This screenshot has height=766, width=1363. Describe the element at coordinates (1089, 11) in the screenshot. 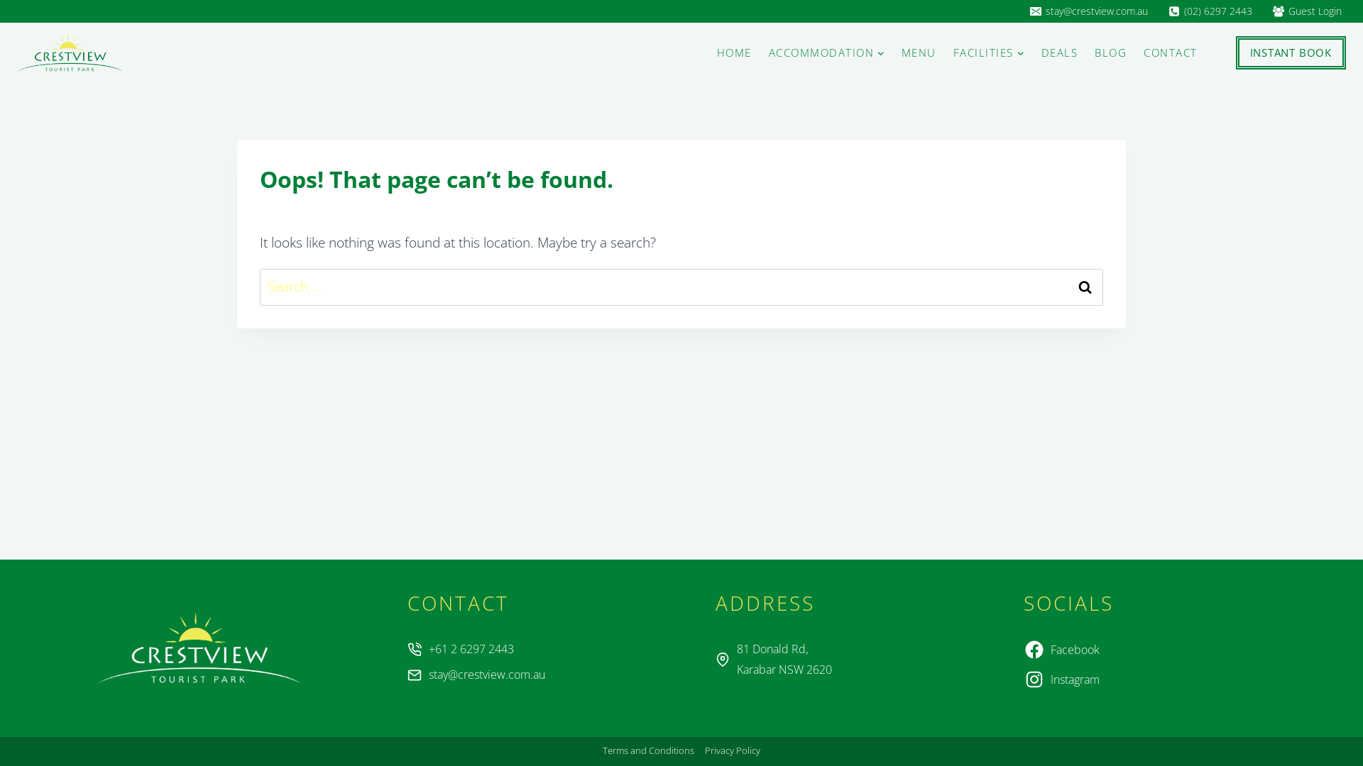

I see `stay@crestview.com.au` at that location.